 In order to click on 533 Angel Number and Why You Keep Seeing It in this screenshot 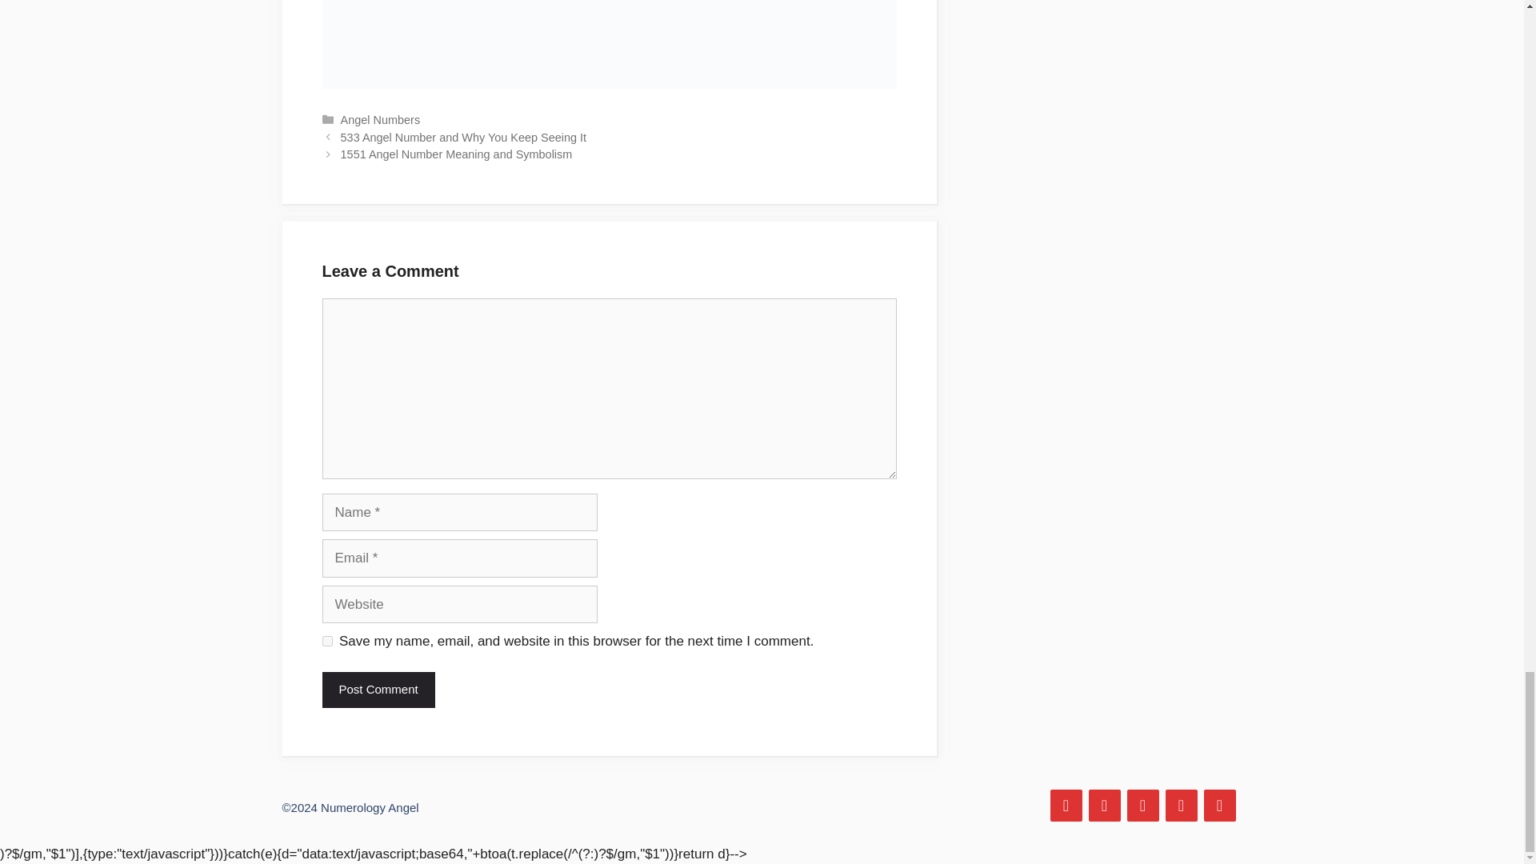, I will do `click(464, 138)`.